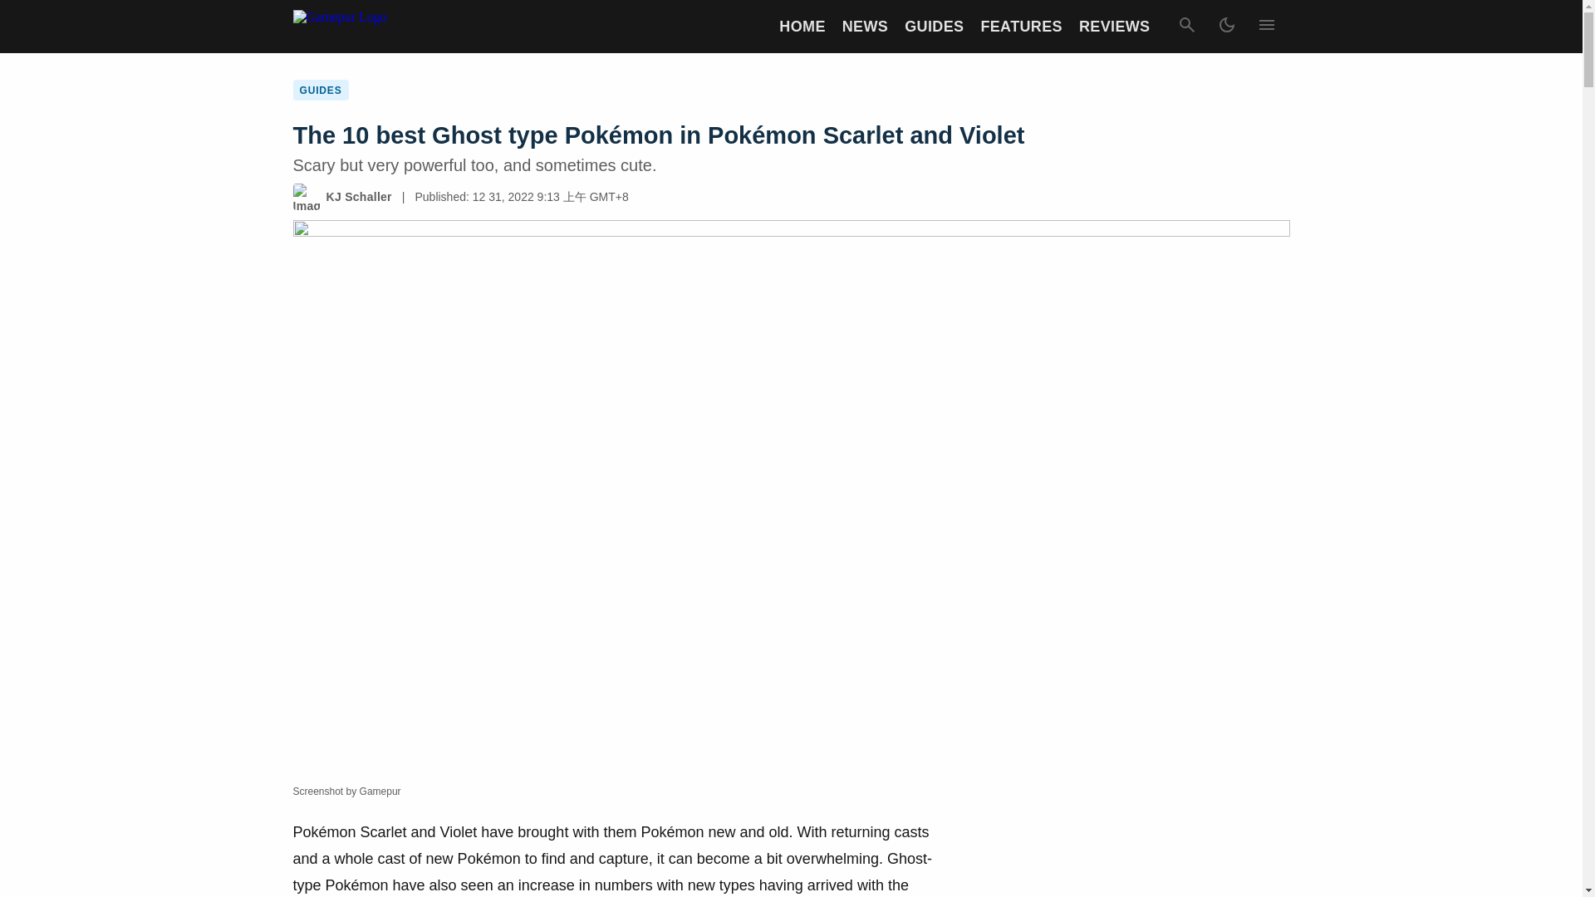 This screenshot has height=897, width=1595. Describe the element at coordinates (1021, 27) in the screenshot. I see `FEATURES` at that location.